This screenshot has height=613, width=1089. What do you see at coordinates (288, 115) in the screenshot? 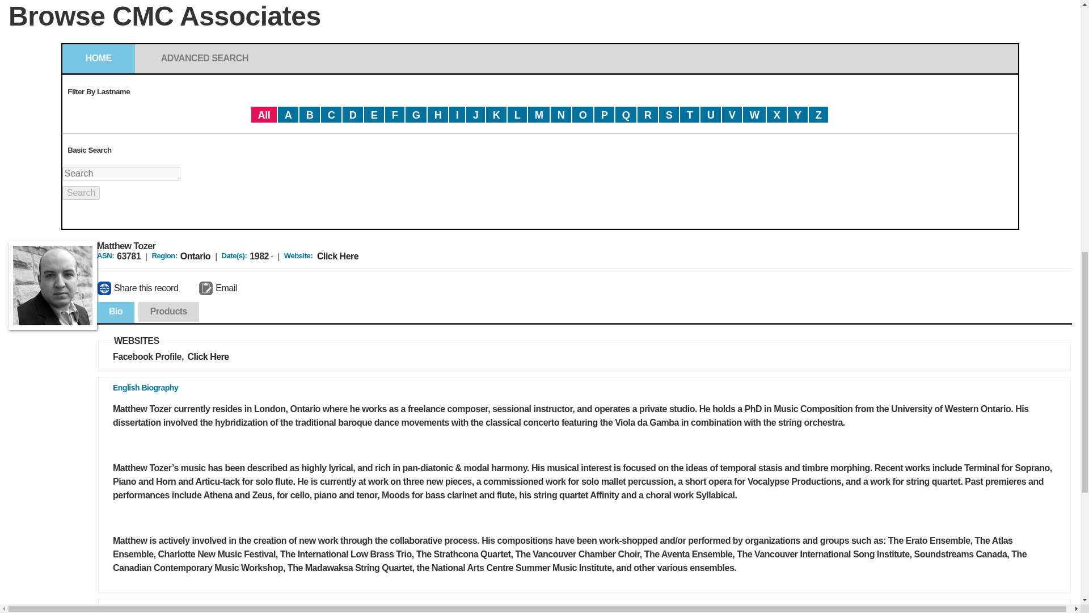
I see `A` at bounding box center [288, 115].